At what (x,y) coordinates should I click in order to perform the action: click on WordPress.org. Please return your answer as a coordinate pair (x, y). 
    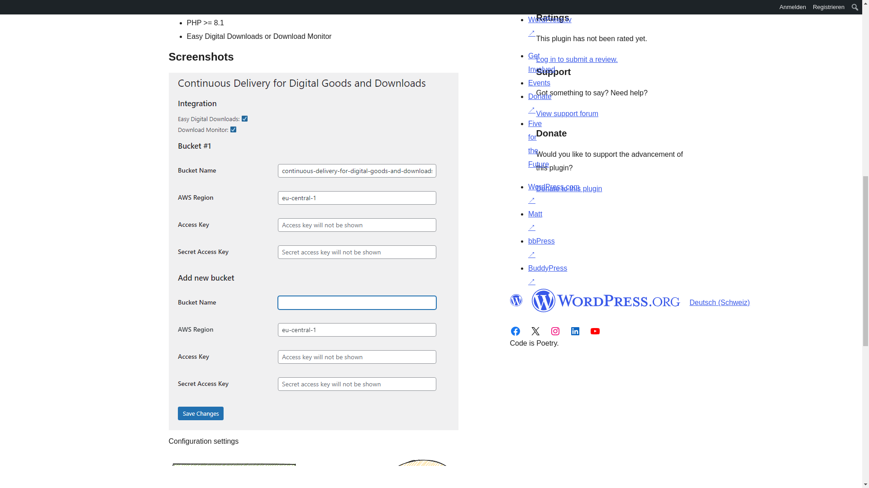
    Looking at the image, I should click on (606, 300).